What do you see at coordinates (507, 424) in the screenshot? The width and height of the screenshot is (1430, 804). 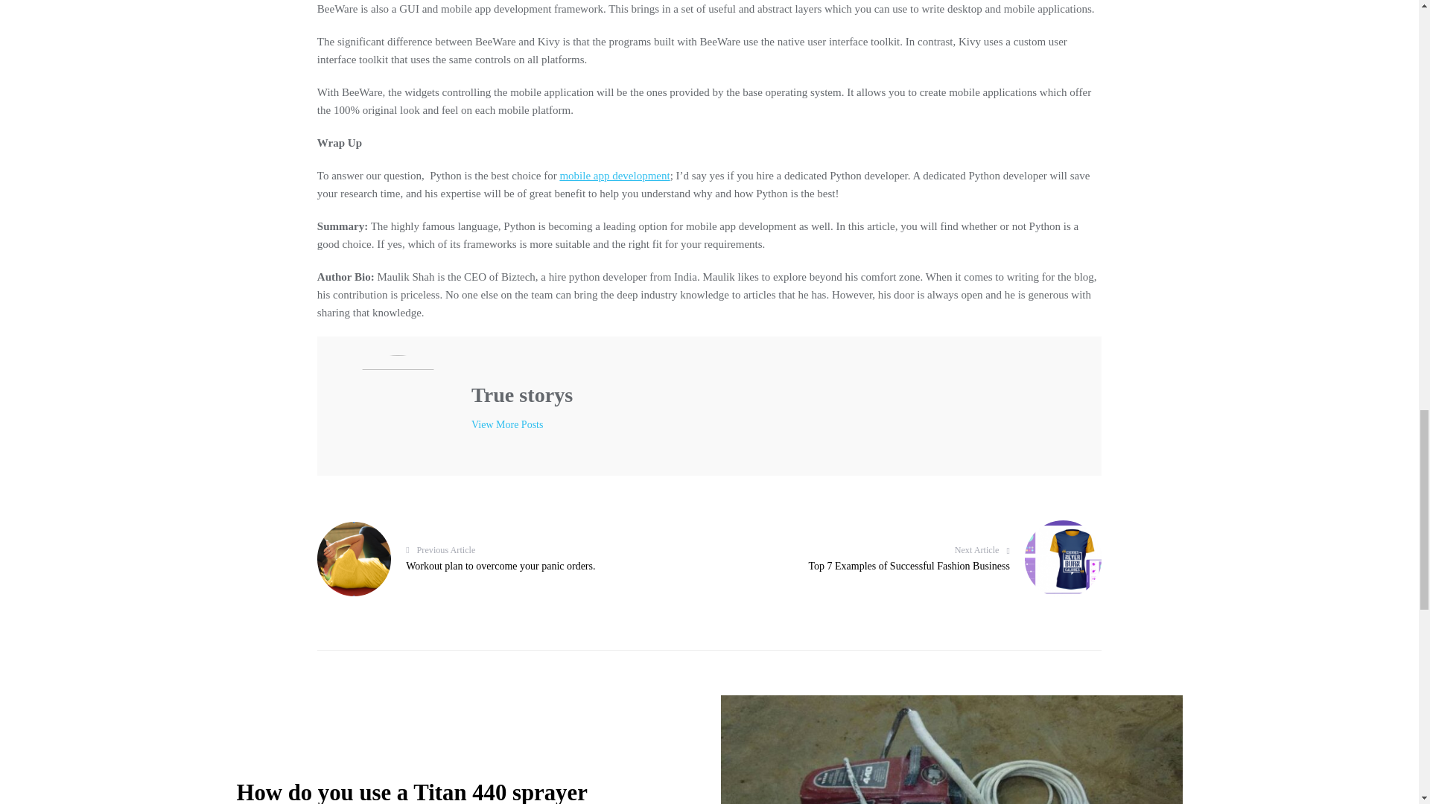 I see `View More Posts` at bounding box center [507, 424].